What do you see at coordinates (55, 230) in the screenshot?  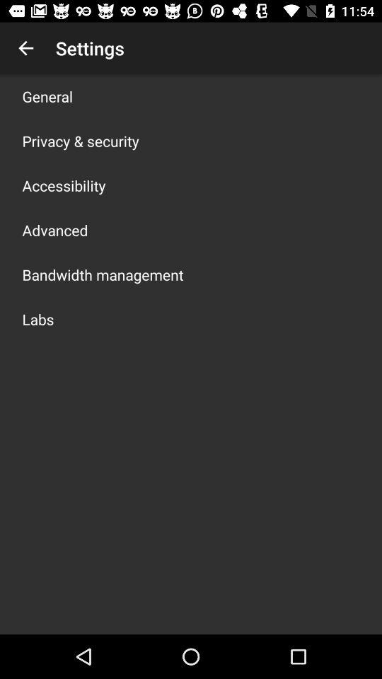 I see `turn off the icon above the bandwidth management icon` at bounding box center [55, 230].